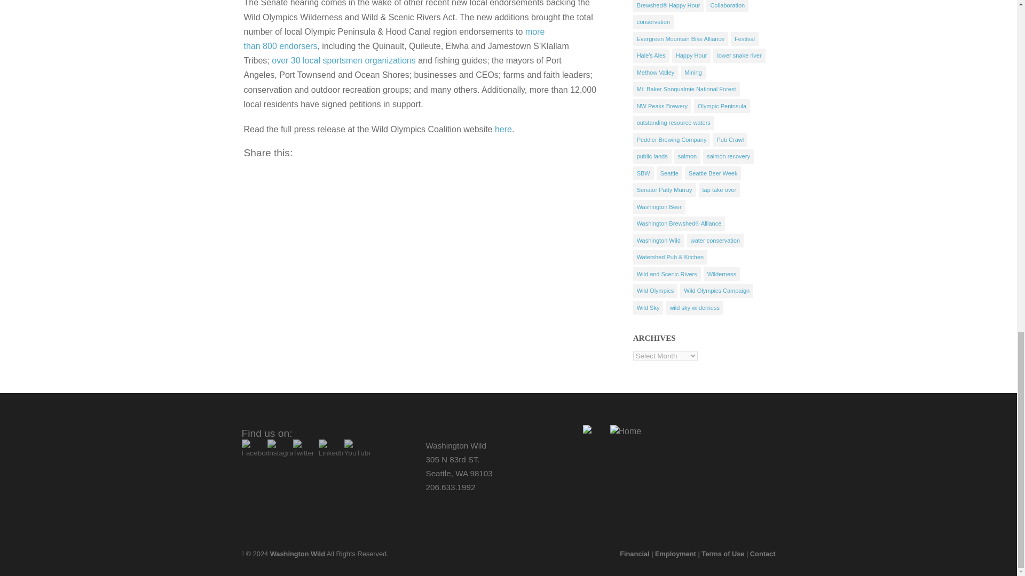  I want to click on Share via Email, so click(373, 161).